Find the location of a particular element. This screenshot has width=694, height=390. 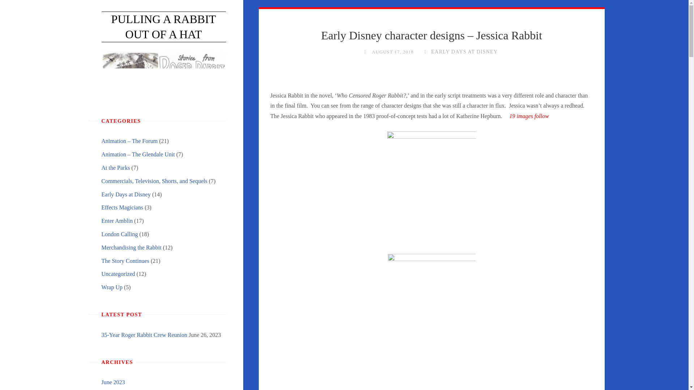

June 2023 is located at coordinates (113, 382).